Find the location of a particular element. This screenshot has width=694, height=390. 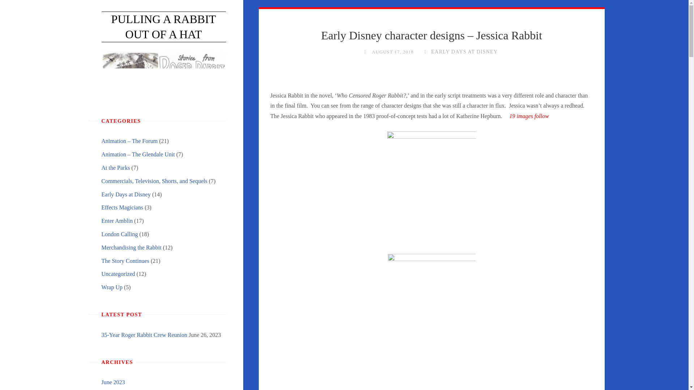

June 2023 is located at coordinates (113, 382).